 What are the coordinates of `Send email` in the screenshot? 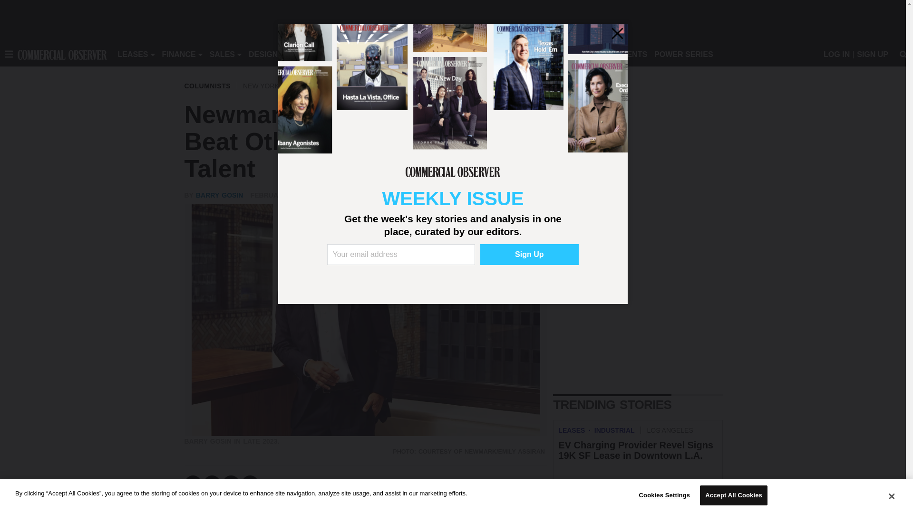 It's located at (250, 484).